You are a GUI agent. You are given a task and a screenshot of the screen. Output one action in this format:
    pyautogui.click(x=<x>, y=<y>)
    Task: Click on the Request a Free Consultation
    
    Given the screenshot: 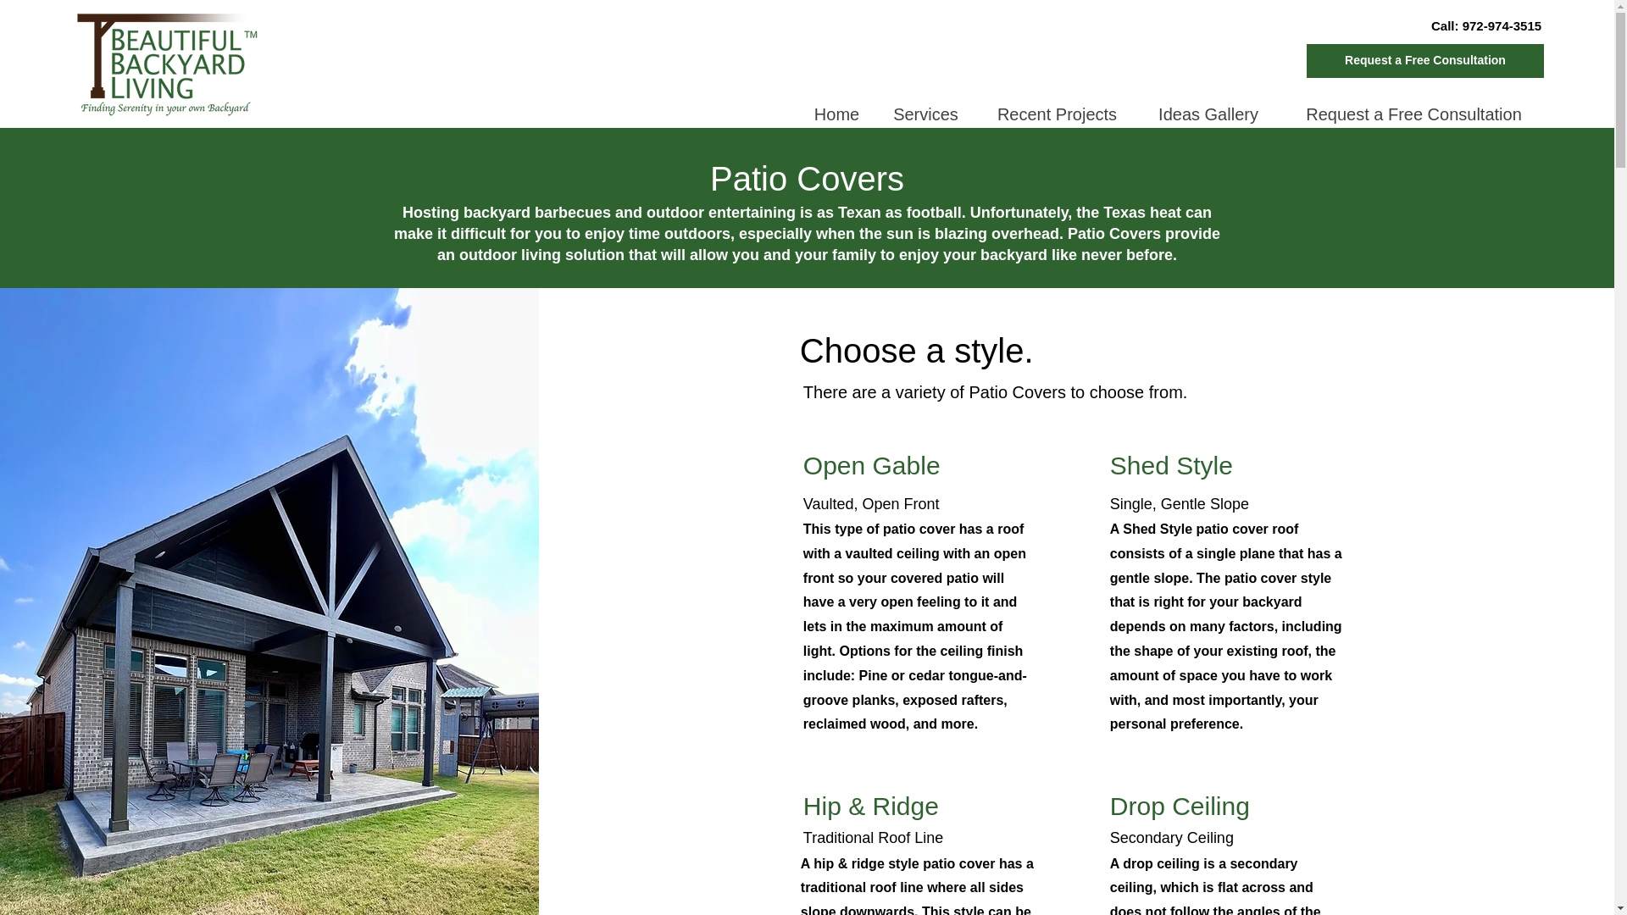 What is the action you would take?
    pyautogui.click(x=1425, y=60)
    